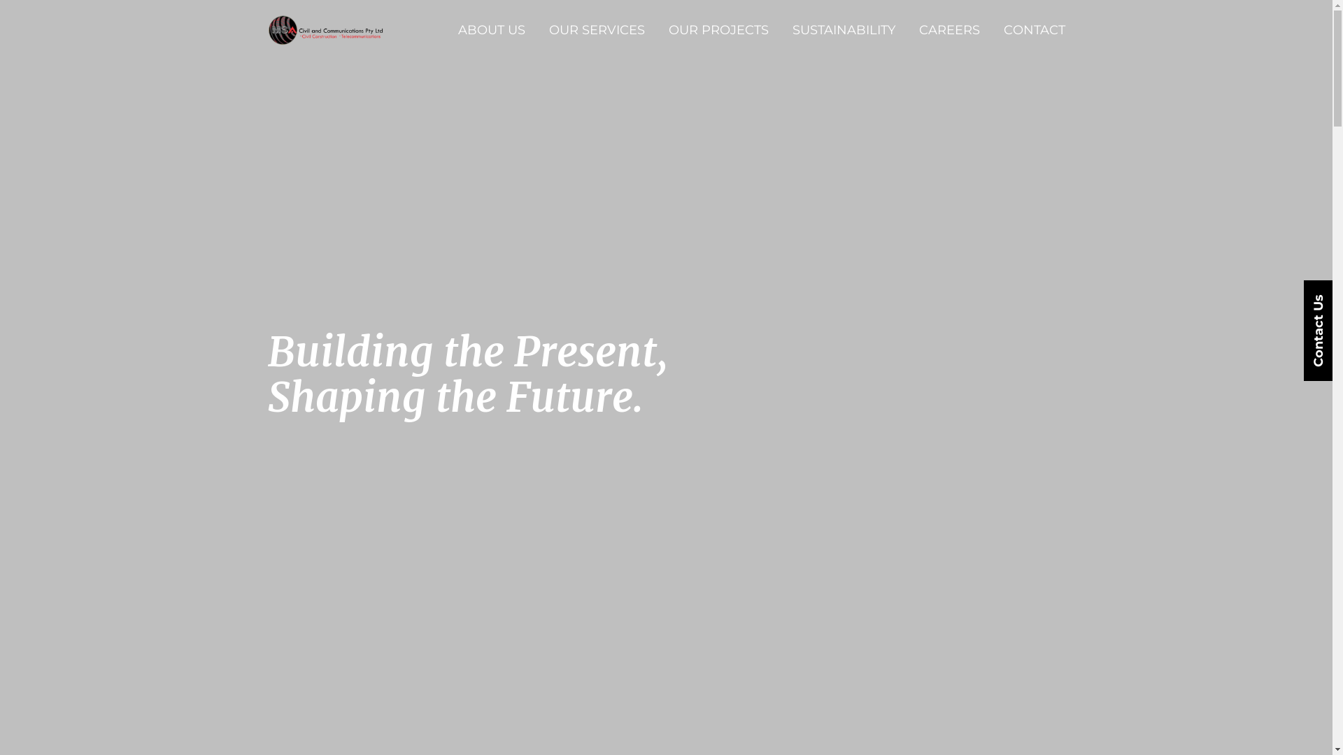  Describe the element at coordinates (844, 31) in the screenshot. I see `SUSTAINABILITY` at that location.